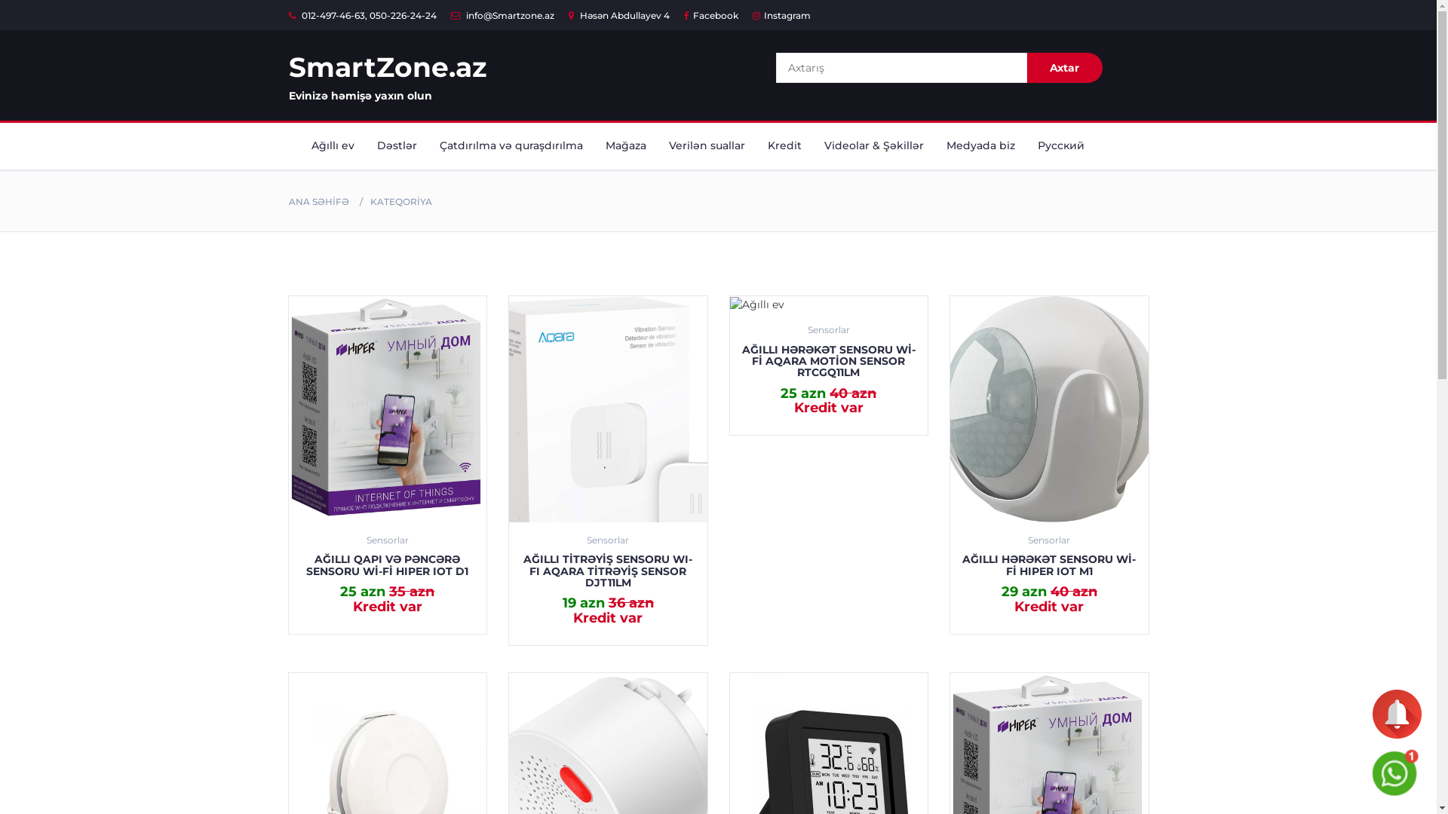  I want to click on info@Smartzone.az, so click(502, 15).